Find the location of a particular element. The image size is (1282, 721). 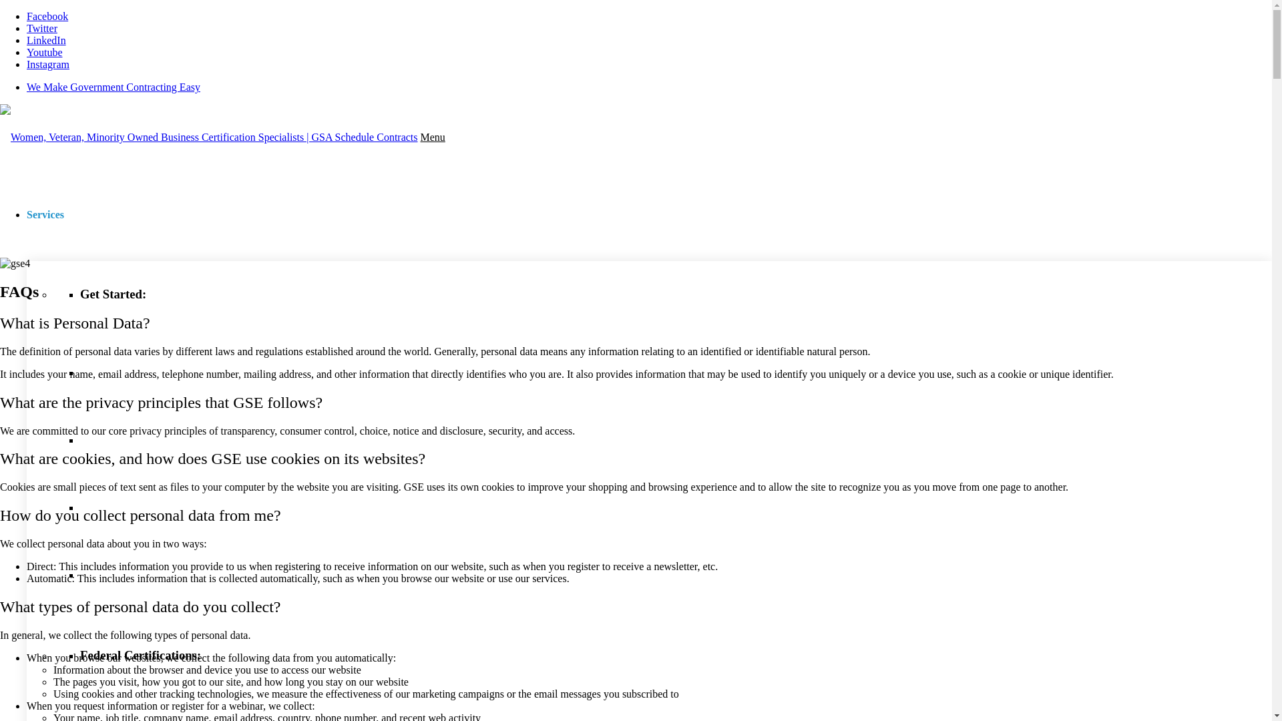

GSE Government Services Exchange logo 1 is located at coordinates (208, 137).